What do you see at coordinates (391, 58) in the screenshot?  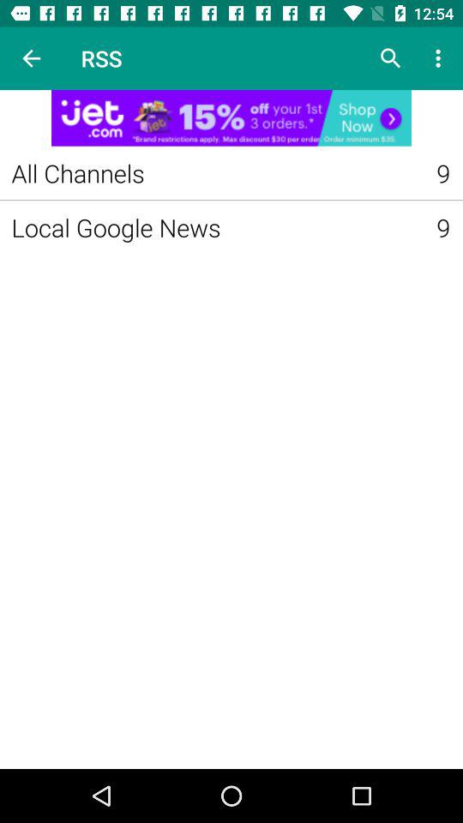 I see `search` at bounding box center [391, 58].